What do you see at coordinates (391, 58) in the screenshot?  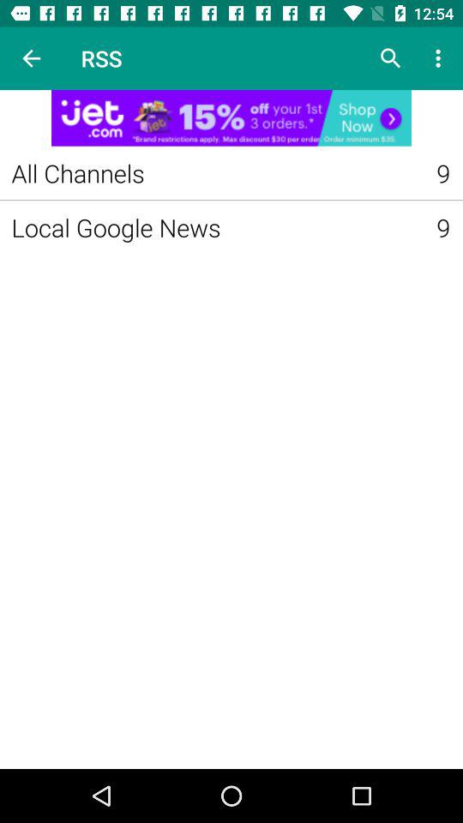 I see `search` at bounding box center [391, 58].